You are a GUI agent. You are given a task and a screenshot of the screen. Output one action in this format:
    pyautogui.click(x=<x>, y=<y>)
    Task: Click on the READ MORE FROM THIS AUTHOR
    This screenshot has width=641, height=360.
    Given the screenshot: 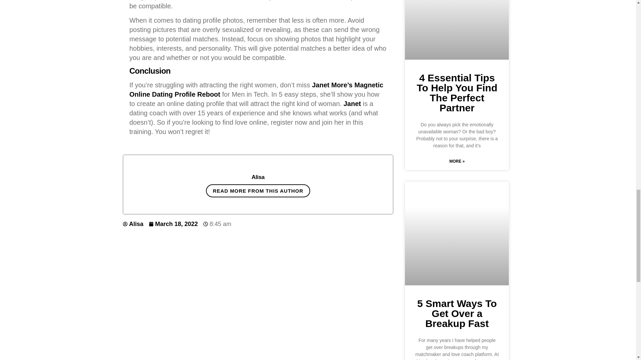 What is the action you would take?
    pyautogui.click(x=258, y=191)
    